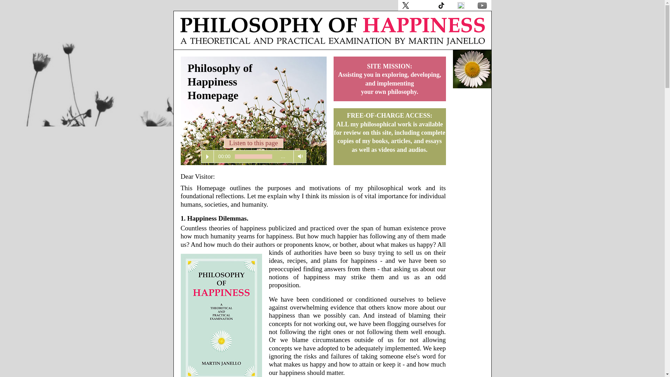 This screenshot has height=377, width=670. What do you see at coordinates (472, 69) in the screenshot?
I see `Philosophy of Happiness Daisy` at bounding box center [472, 69].